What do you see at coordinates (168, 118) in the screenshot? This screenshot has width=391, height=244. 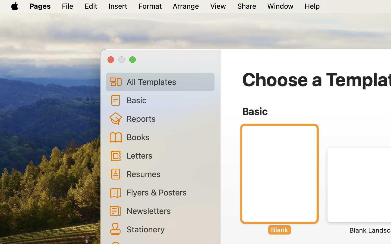 I see `Reports` at bounding box center [168, 118].